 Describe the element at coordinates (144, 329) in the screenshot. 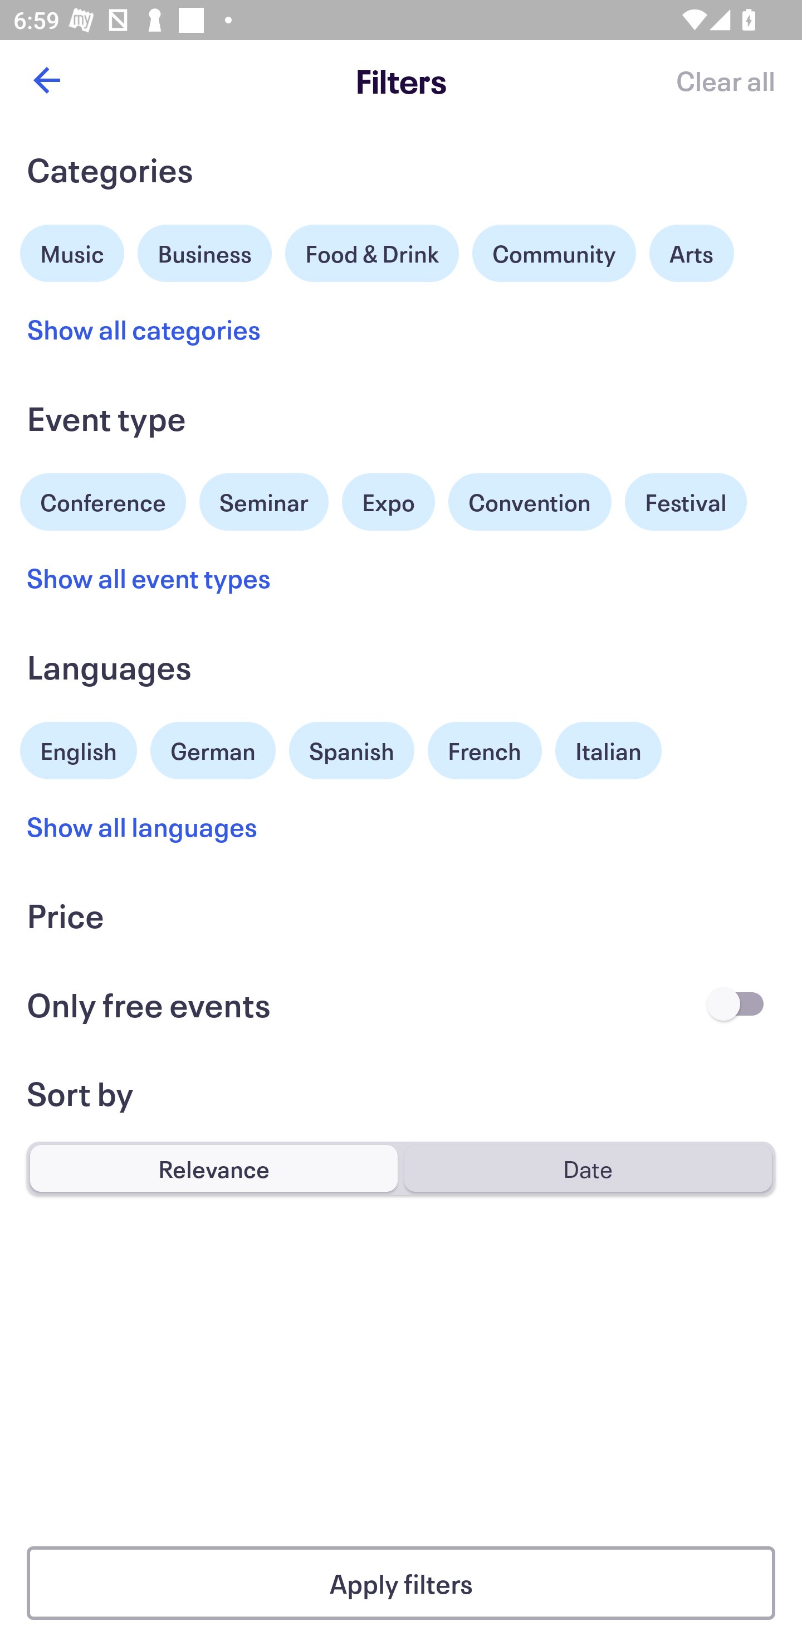

I see `Show all categories` at that location.